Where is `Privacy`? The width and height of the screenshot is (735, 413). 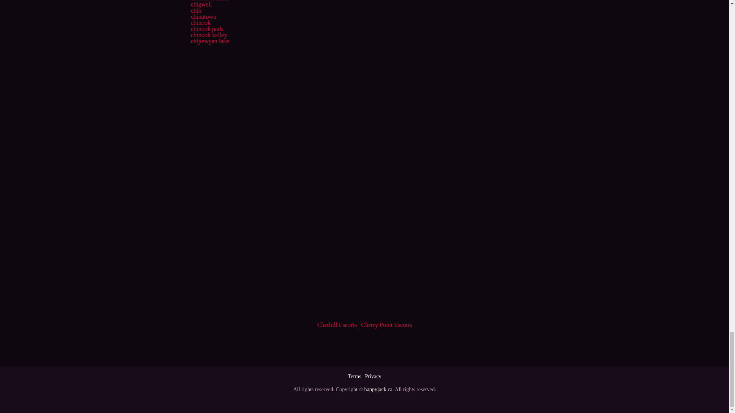 Privacy is located at coordinates (373, 376).